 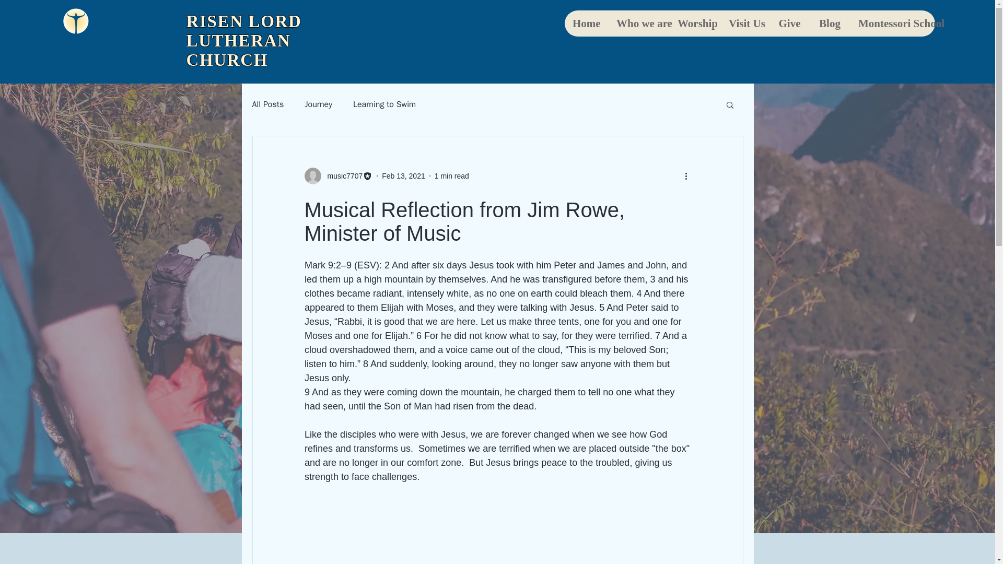 What do you see at coordinates (318, 104) in the screenshot?
I see `Journey` at bounding box center [318, 104].